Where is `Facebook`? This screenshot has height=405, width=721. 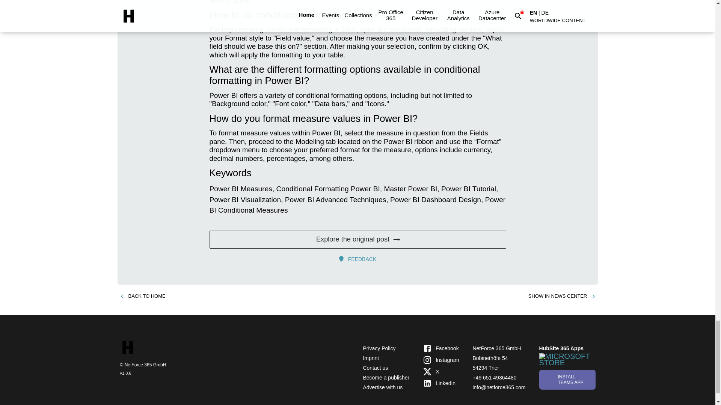
Facebook is located at coordinates (440, 348).